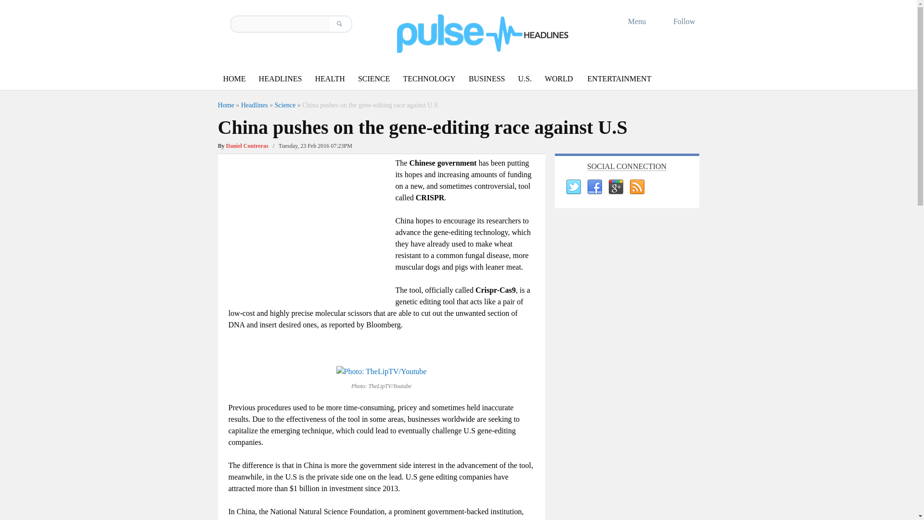  What do you see at coordinates (524, 79) in the screenshot?
I see `U.S.` at bounding box center [524, 79].